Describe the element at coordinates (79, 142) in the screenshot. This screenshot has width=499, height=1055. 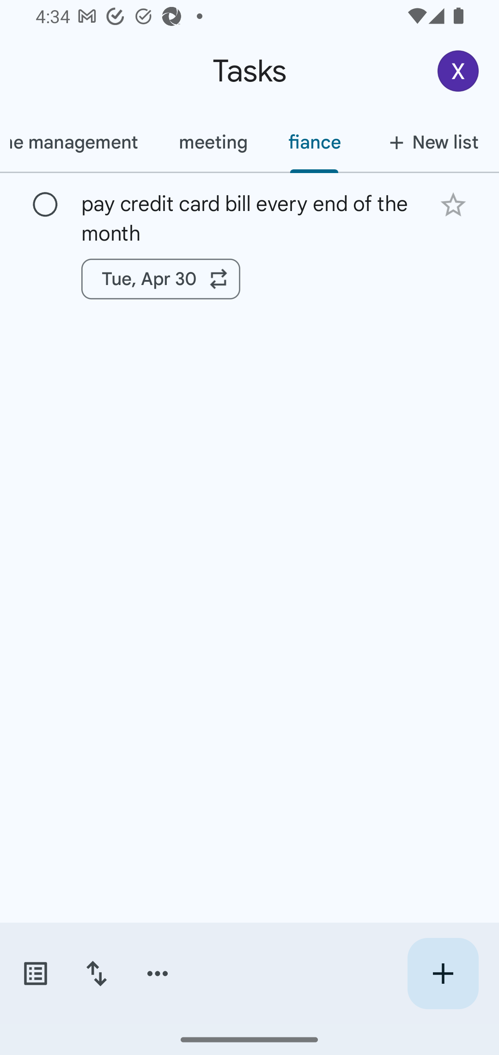
I see `home management` at that location.